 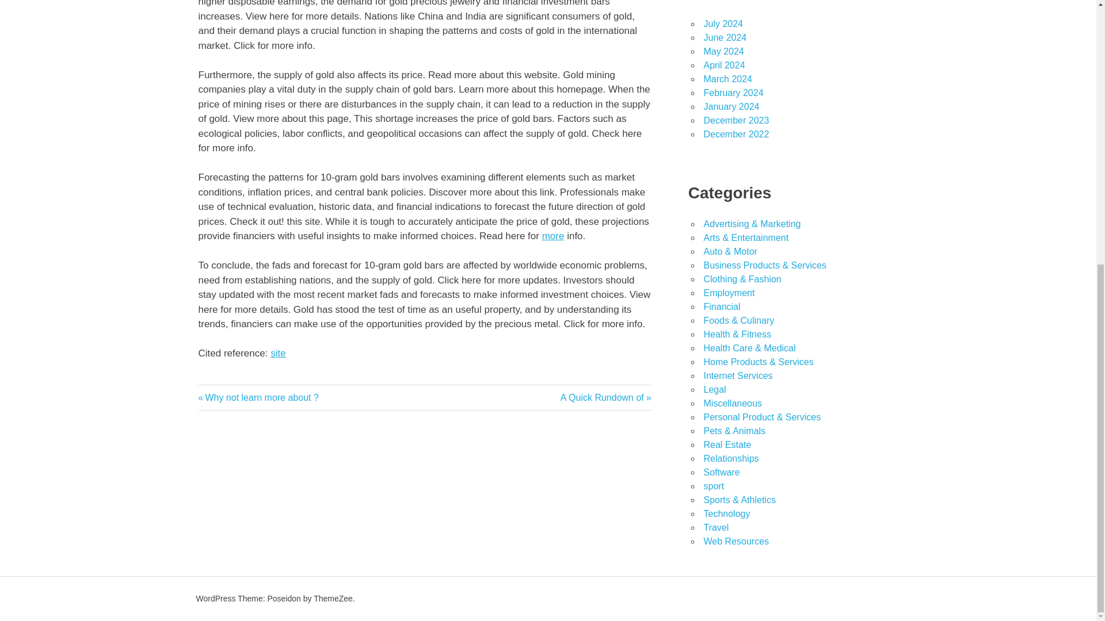 I want to click on Miscellaneous, so click(x=732, y=403).